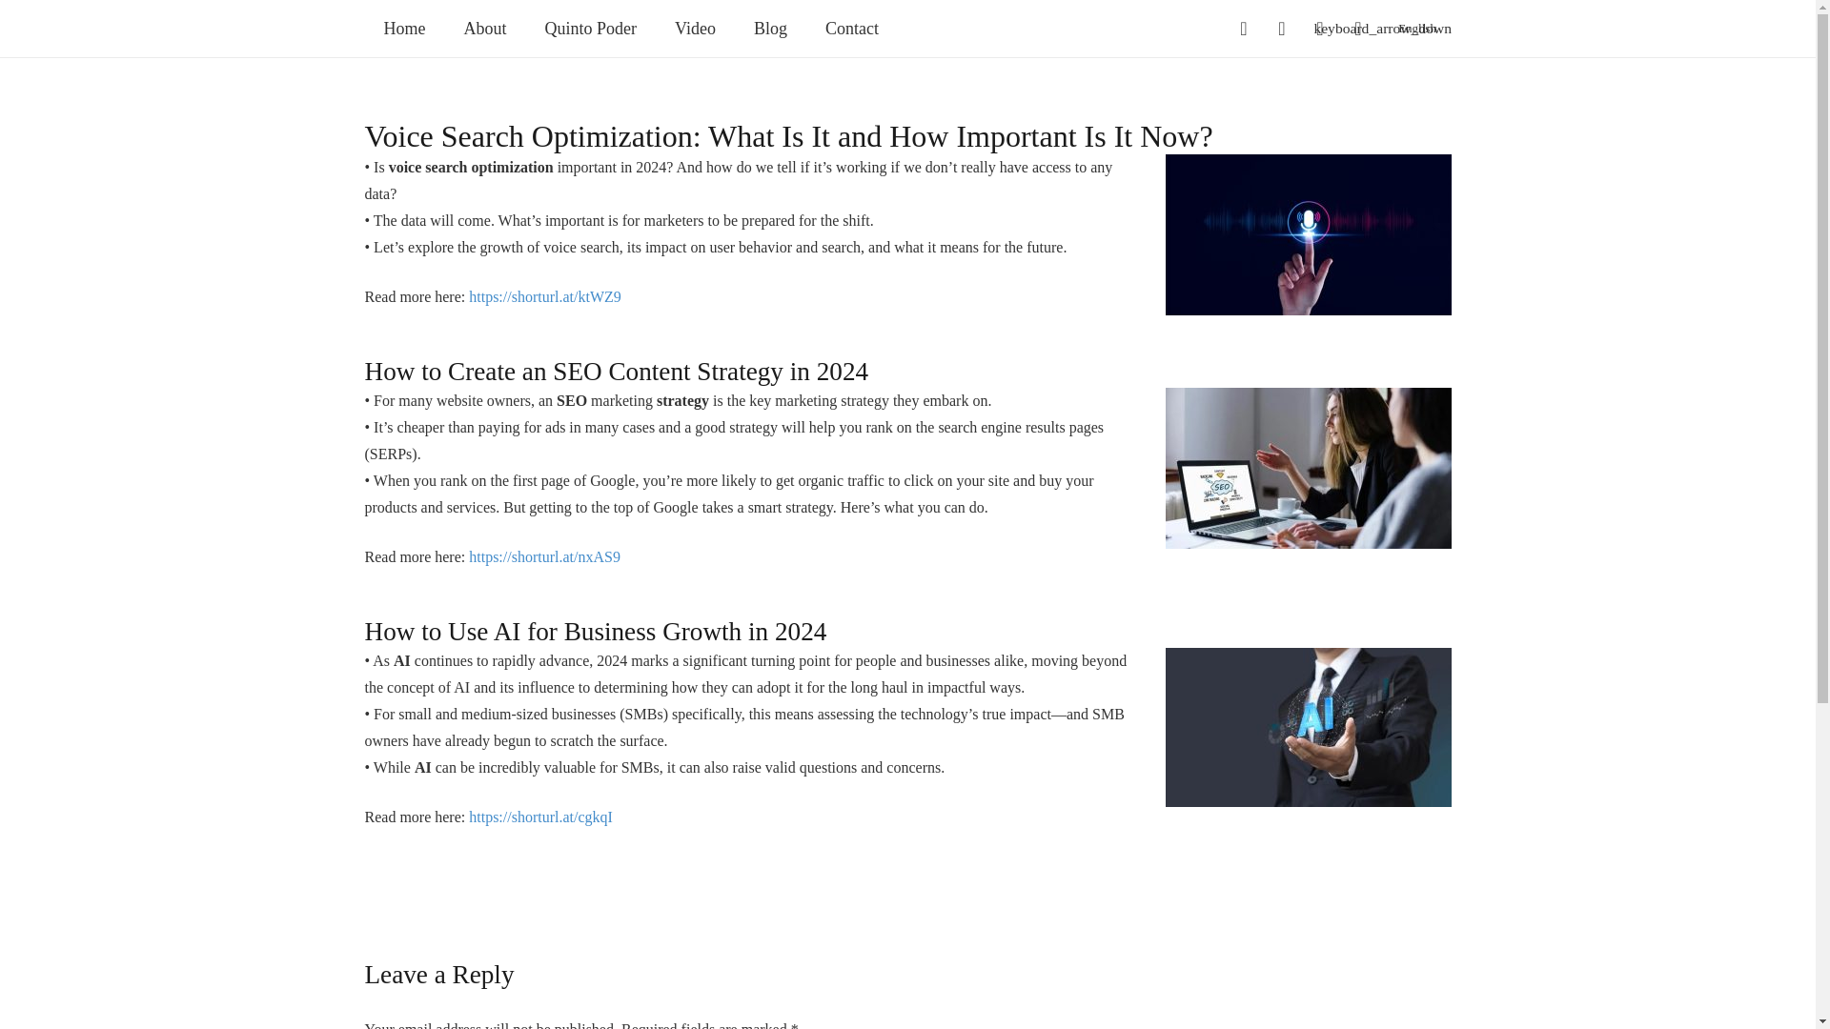 The image size is (1830, 1029). What do you see at coordinates (1243, 28) in the screenshot?
I see `Facebook` at bounding box center [1243, 28].